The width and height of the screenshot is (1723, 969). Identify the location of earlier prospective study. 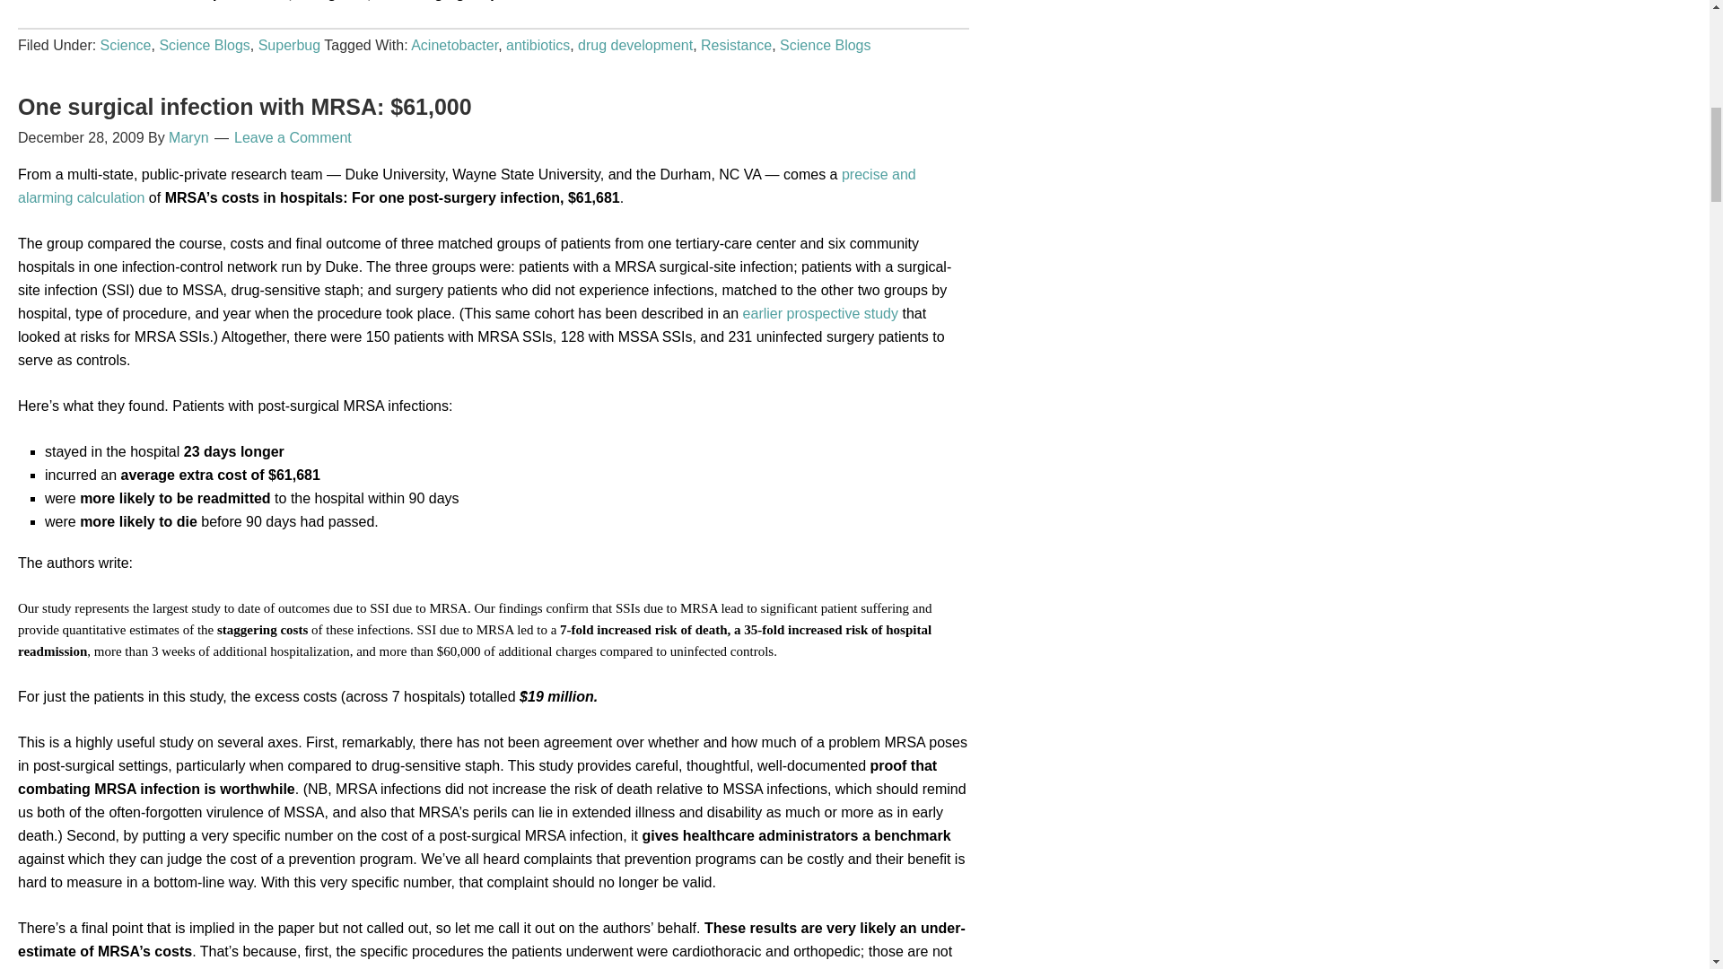
(820, 312).